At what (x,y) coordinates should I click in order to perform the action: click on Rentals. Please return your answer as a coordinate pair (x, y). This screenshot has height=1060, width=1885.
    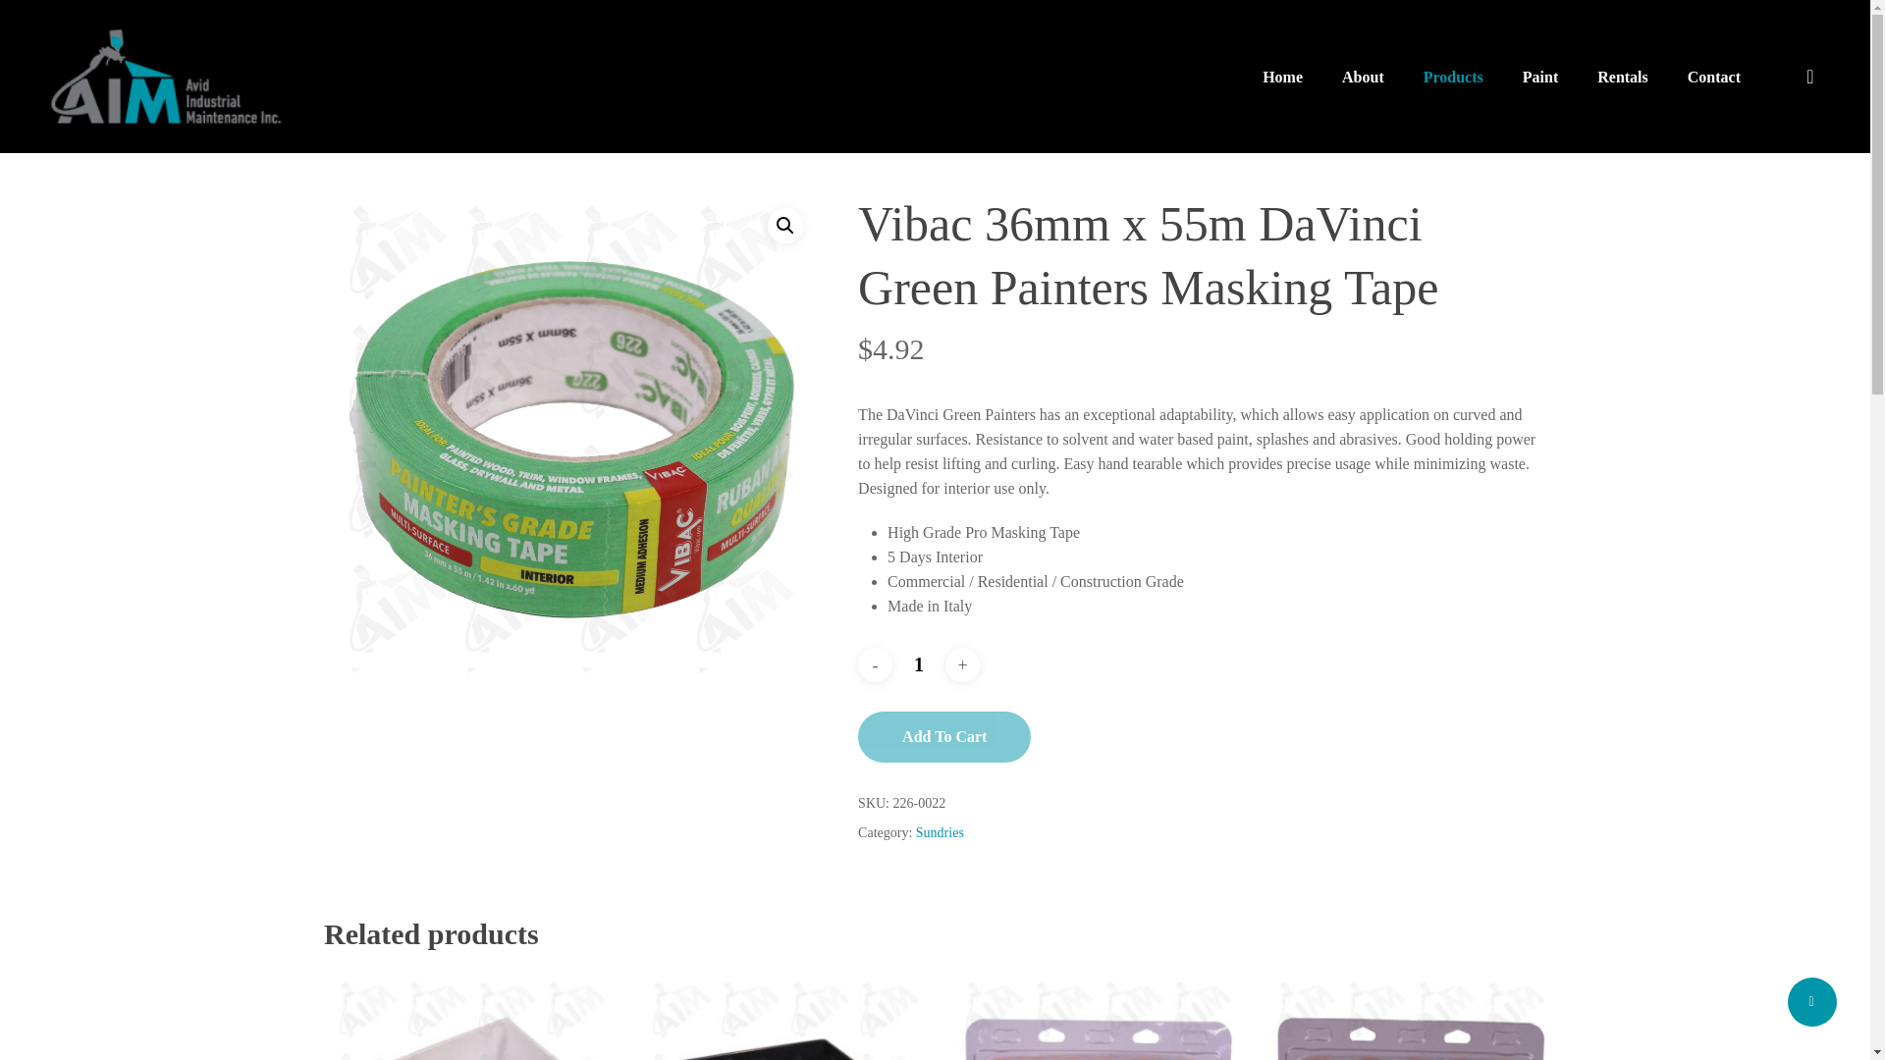
    Looking at the image, I should click on (1623, 77).